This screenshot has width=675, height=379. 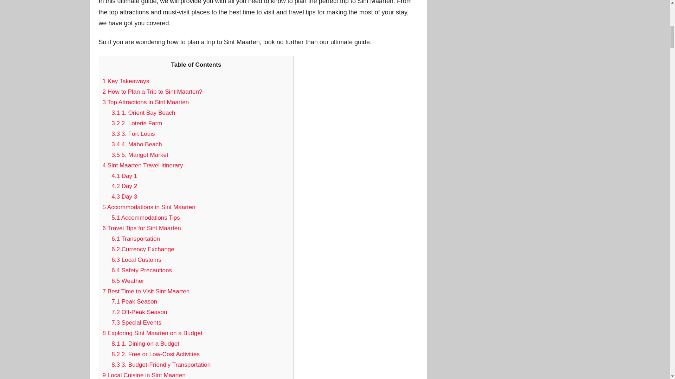 What do you see at coordinates (143, 165) in the screenshot?
I see `4 Sint Maarten Travel Itinerary` at bounding box center [143, 165].